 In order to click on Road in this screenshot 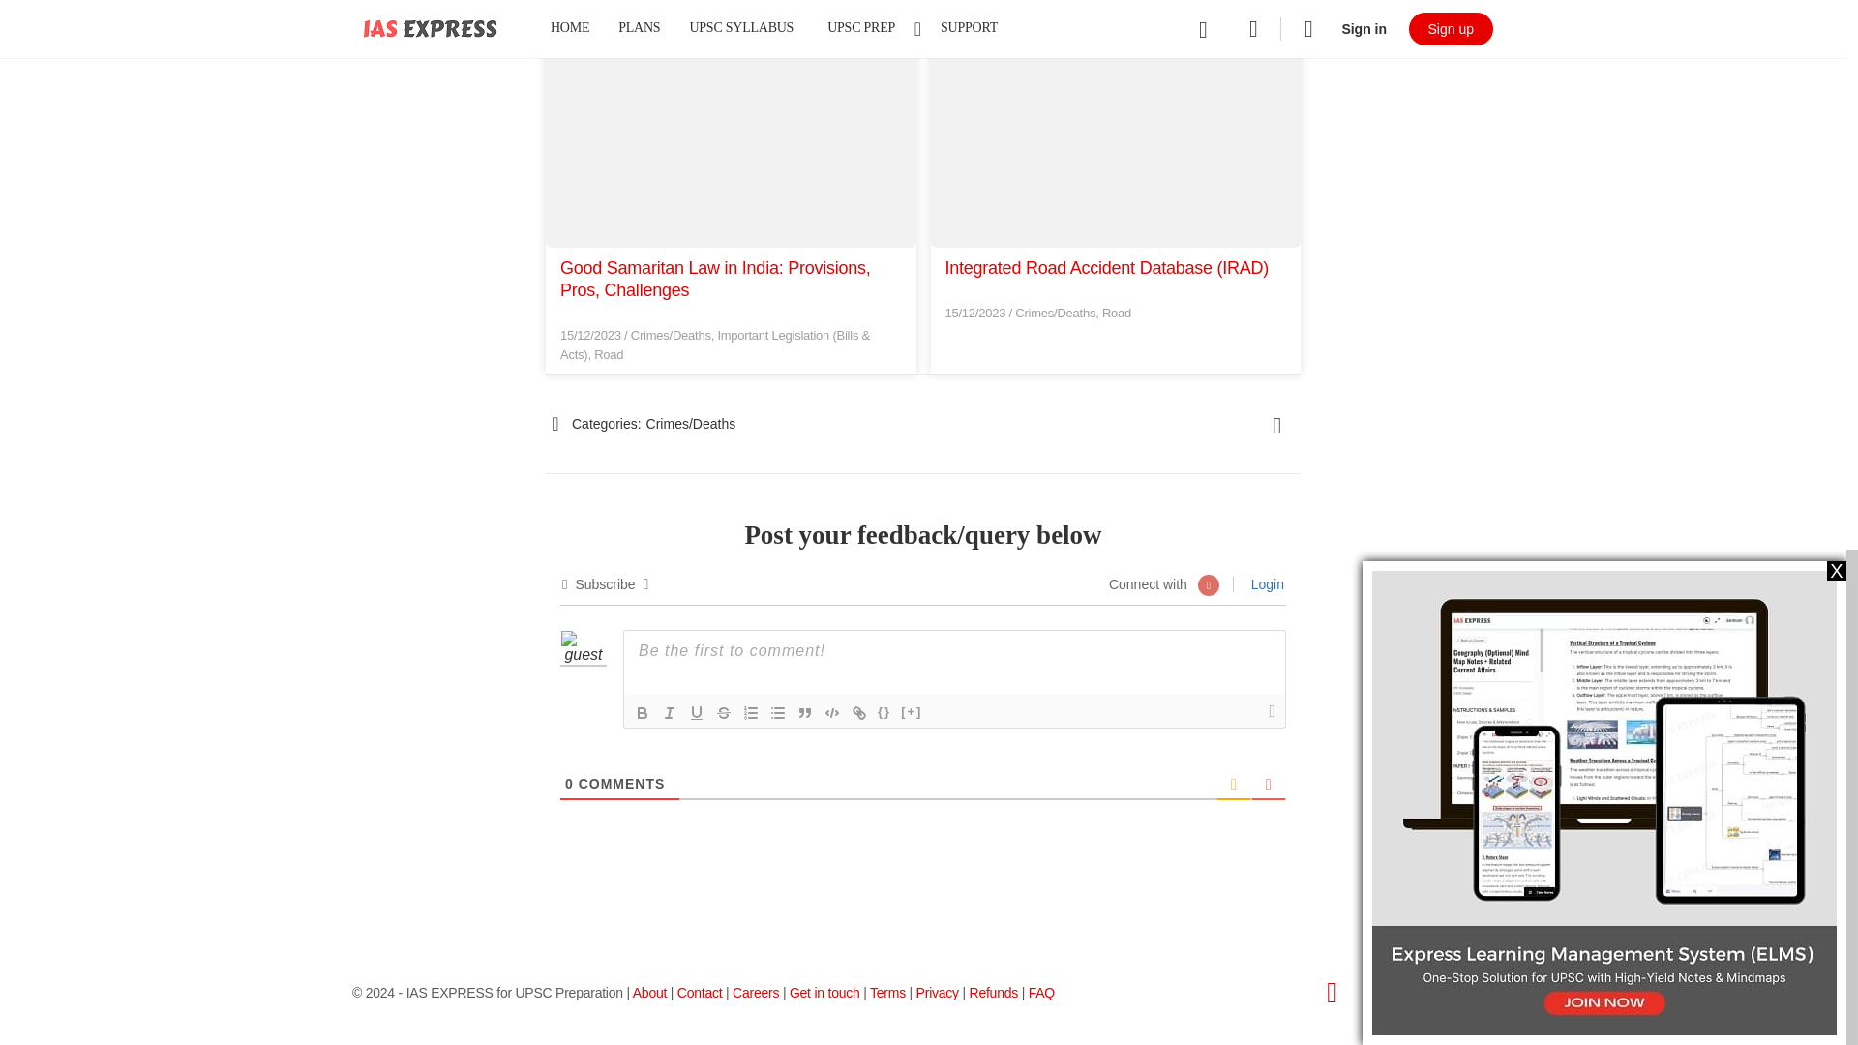, I will do `click(1117, 313)`.